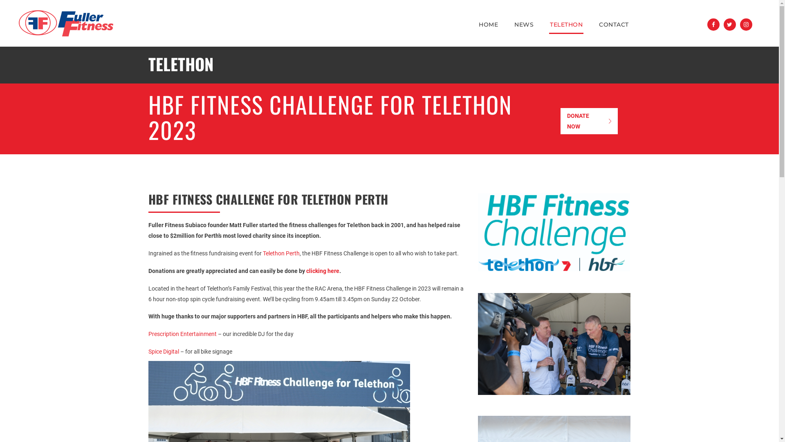 This screenshot has width=785, height=442. I want to click on CONTACT, so click(614, 25).